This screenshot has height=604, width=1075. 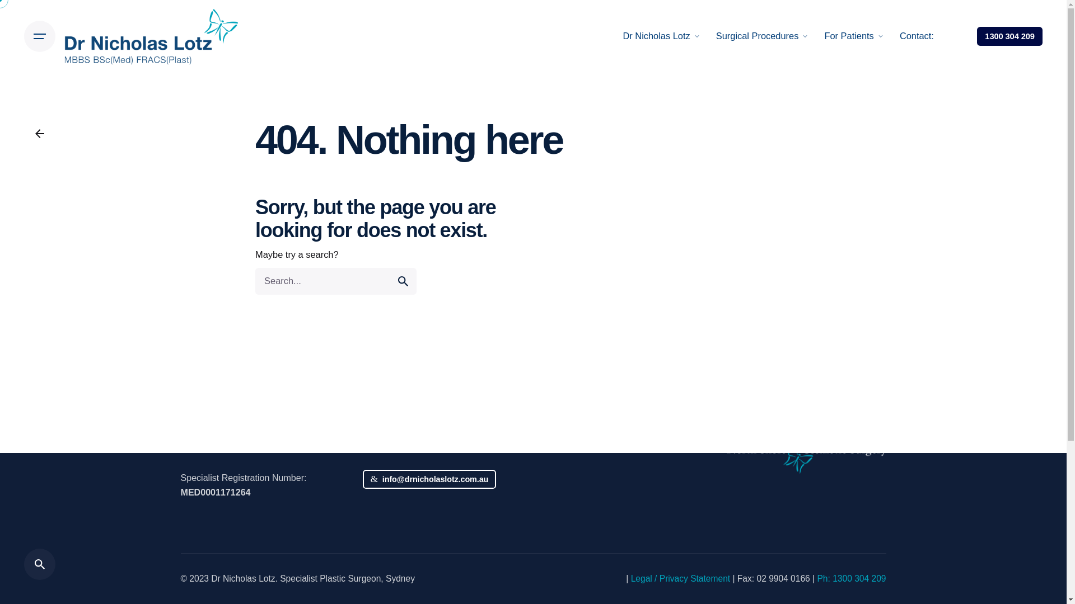 I want to click on Google Maps, so click(x=412, y=361).